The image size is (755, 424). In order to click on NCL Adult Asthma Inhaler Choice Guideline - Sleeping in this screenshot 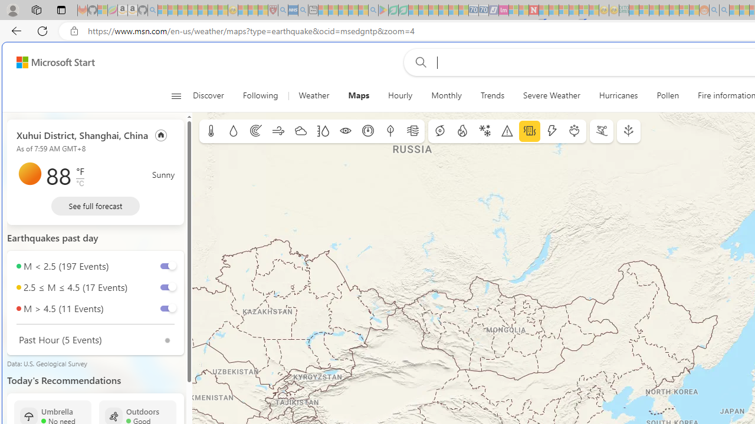, I will do `click(293, 11)`.